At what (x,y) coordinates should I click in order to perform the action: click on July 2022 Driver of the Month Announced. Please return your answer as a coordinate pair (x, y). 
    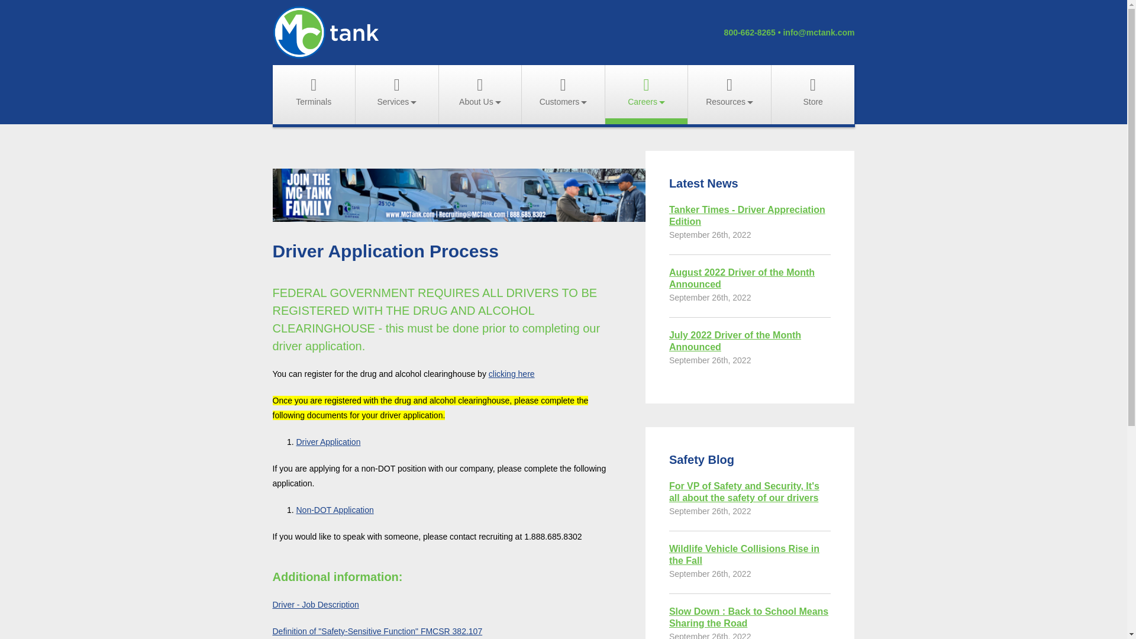
    Looking at the image, I should click on (750, 341).